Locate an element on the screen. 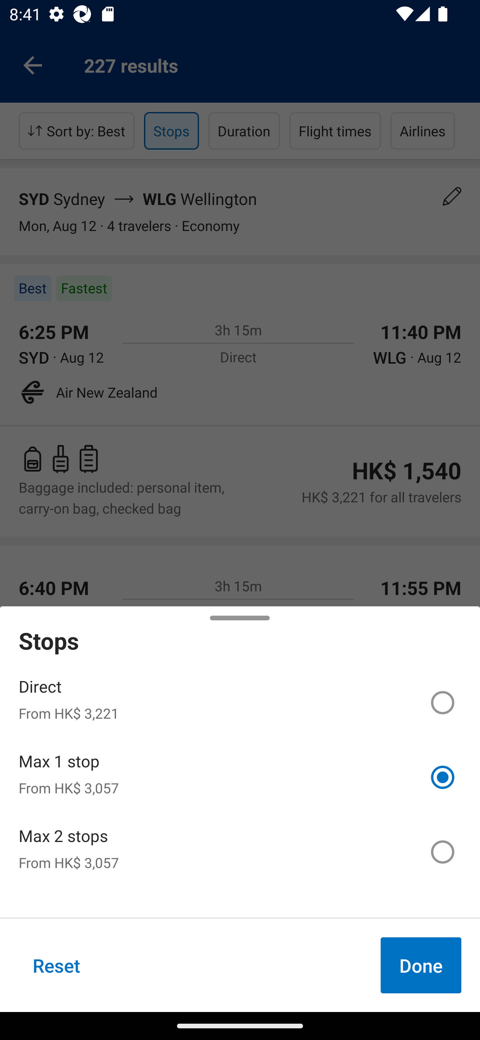 The height and width of the screenshot is (1040, 480). Reset is located at coordinates (57, 965).